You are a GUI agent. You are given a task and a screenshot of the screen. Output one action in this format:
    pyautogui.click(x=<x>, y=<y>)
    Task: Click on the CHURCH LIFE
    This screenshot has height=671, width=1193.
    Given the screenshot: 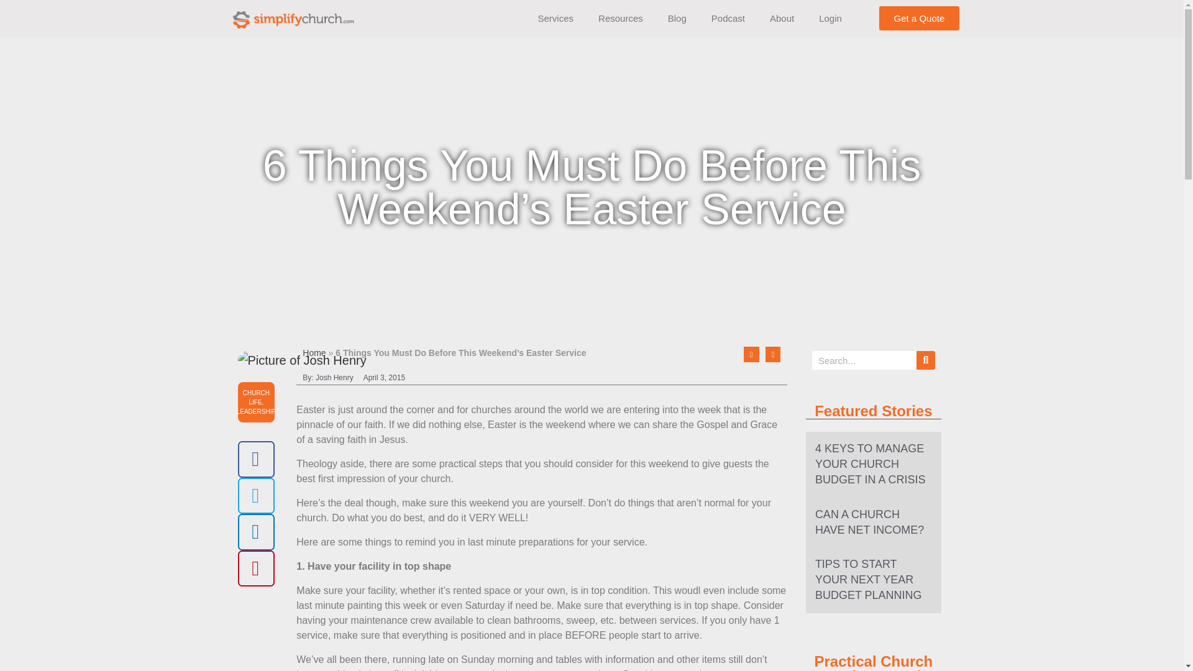 What is the action you would take?
    pyautogui.click(x=256, y=398)
    